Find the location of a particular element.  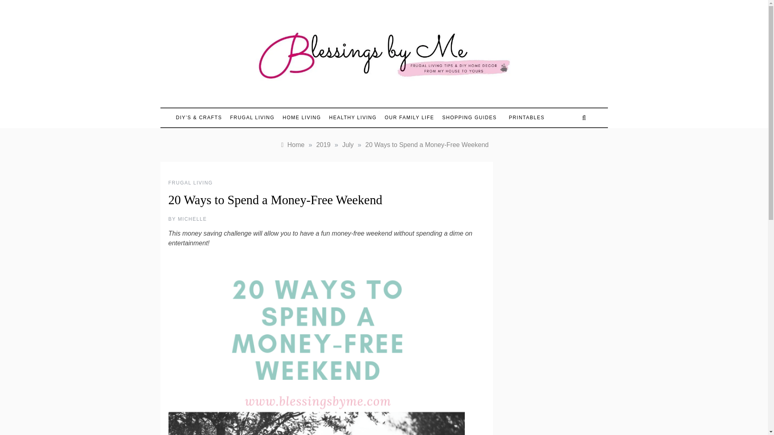

HEALTHY LIVING is located at coordinates (353, 118).